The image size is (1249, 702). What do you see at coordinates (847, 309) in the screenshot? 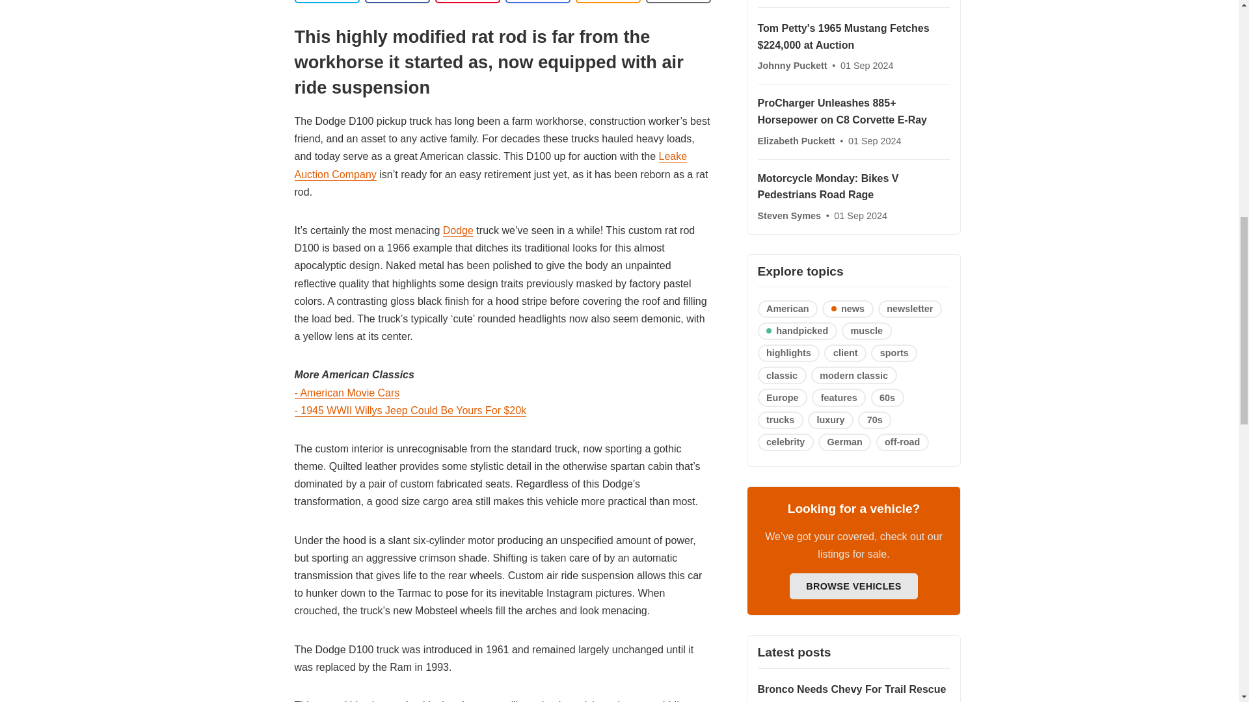
I see `news` at bounding box center [847, 309].